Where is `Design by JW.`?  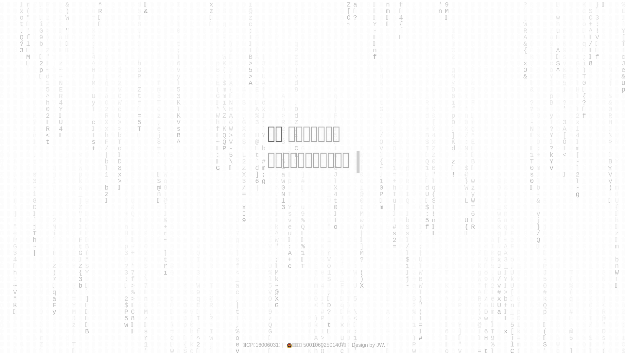
Design by JW. is located at coordinates (368, 345).